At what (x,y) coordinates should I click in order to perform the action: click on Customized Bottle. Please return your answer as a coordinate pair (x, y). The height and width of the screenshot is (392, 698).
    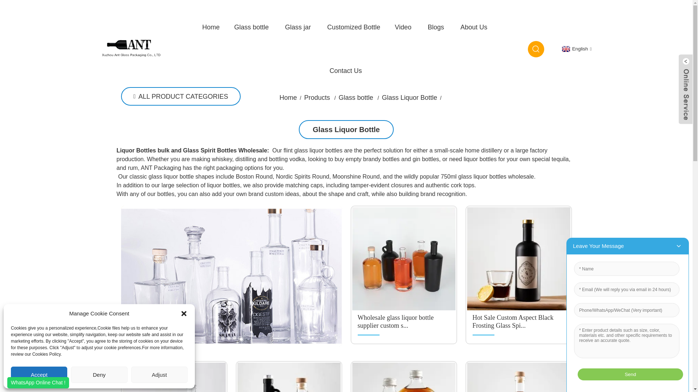
    Looking at the image, I should click on (353, 27).